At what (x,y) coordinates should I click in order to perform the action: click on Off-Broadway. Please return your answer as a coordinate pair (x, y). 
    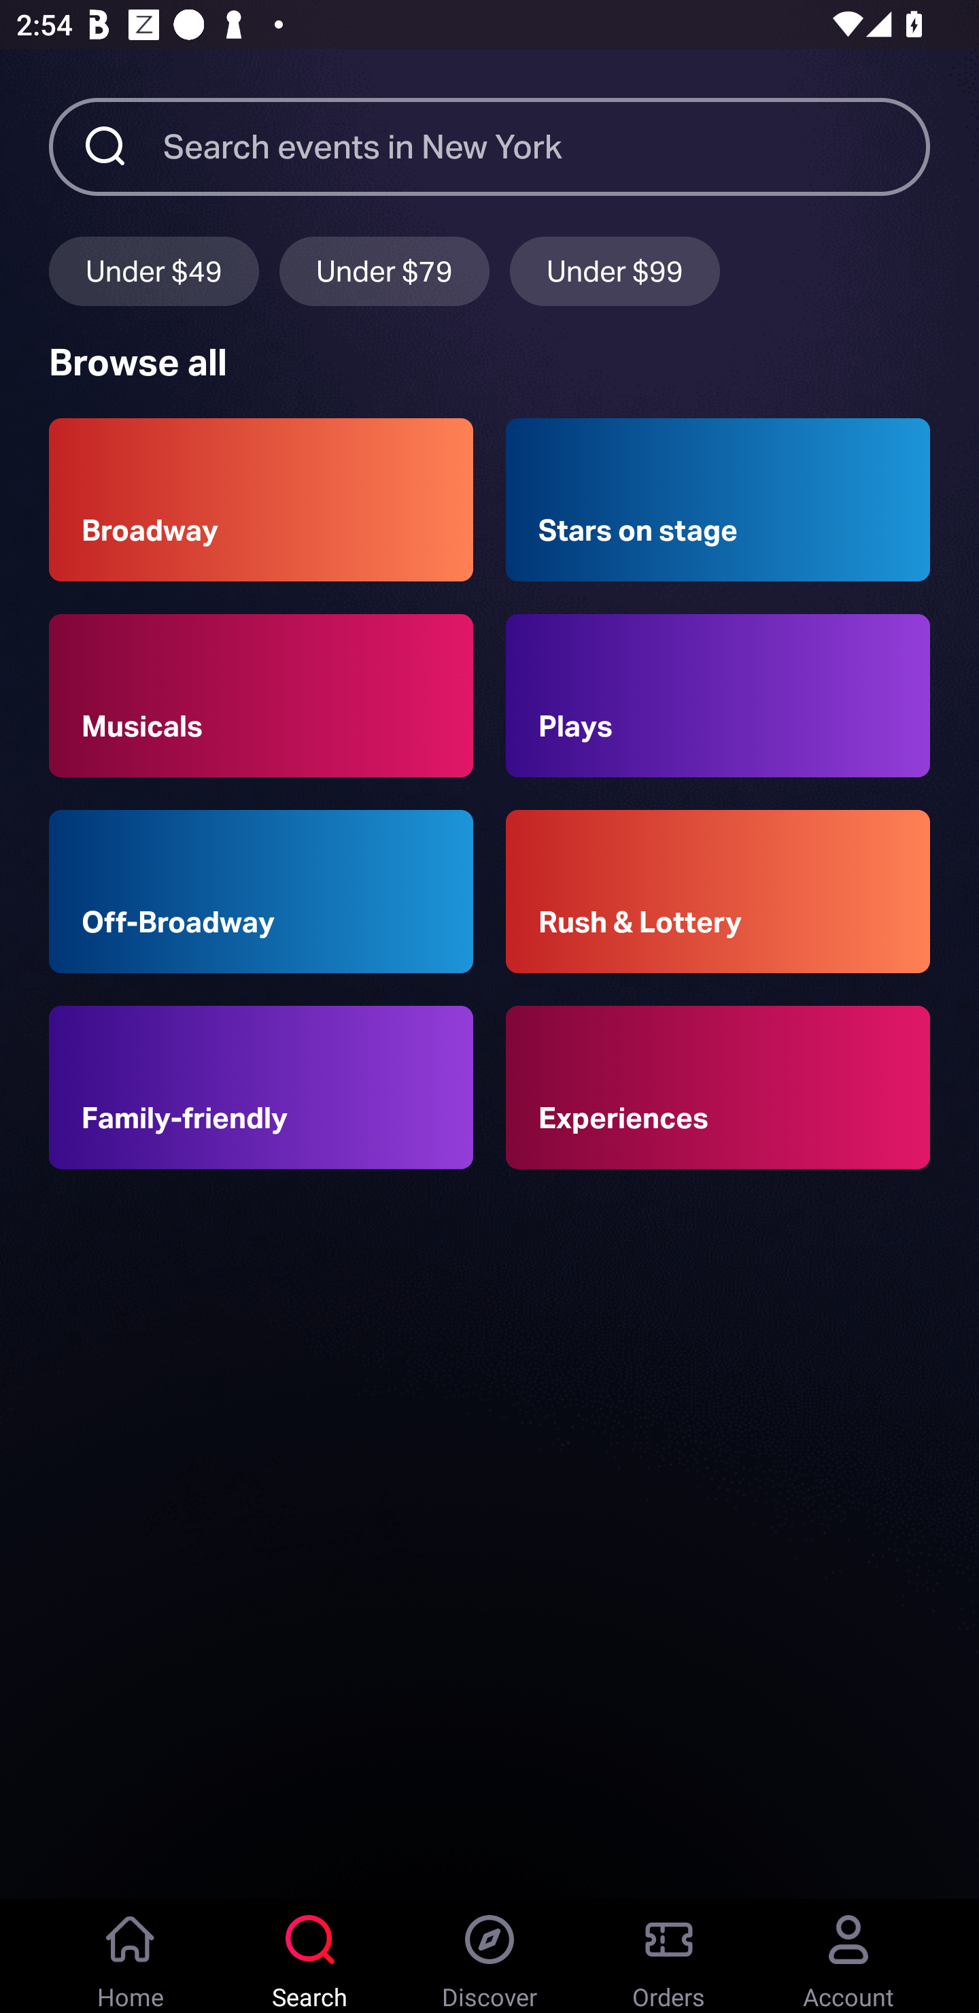
    Looking at the image, I should click on (261, 890).